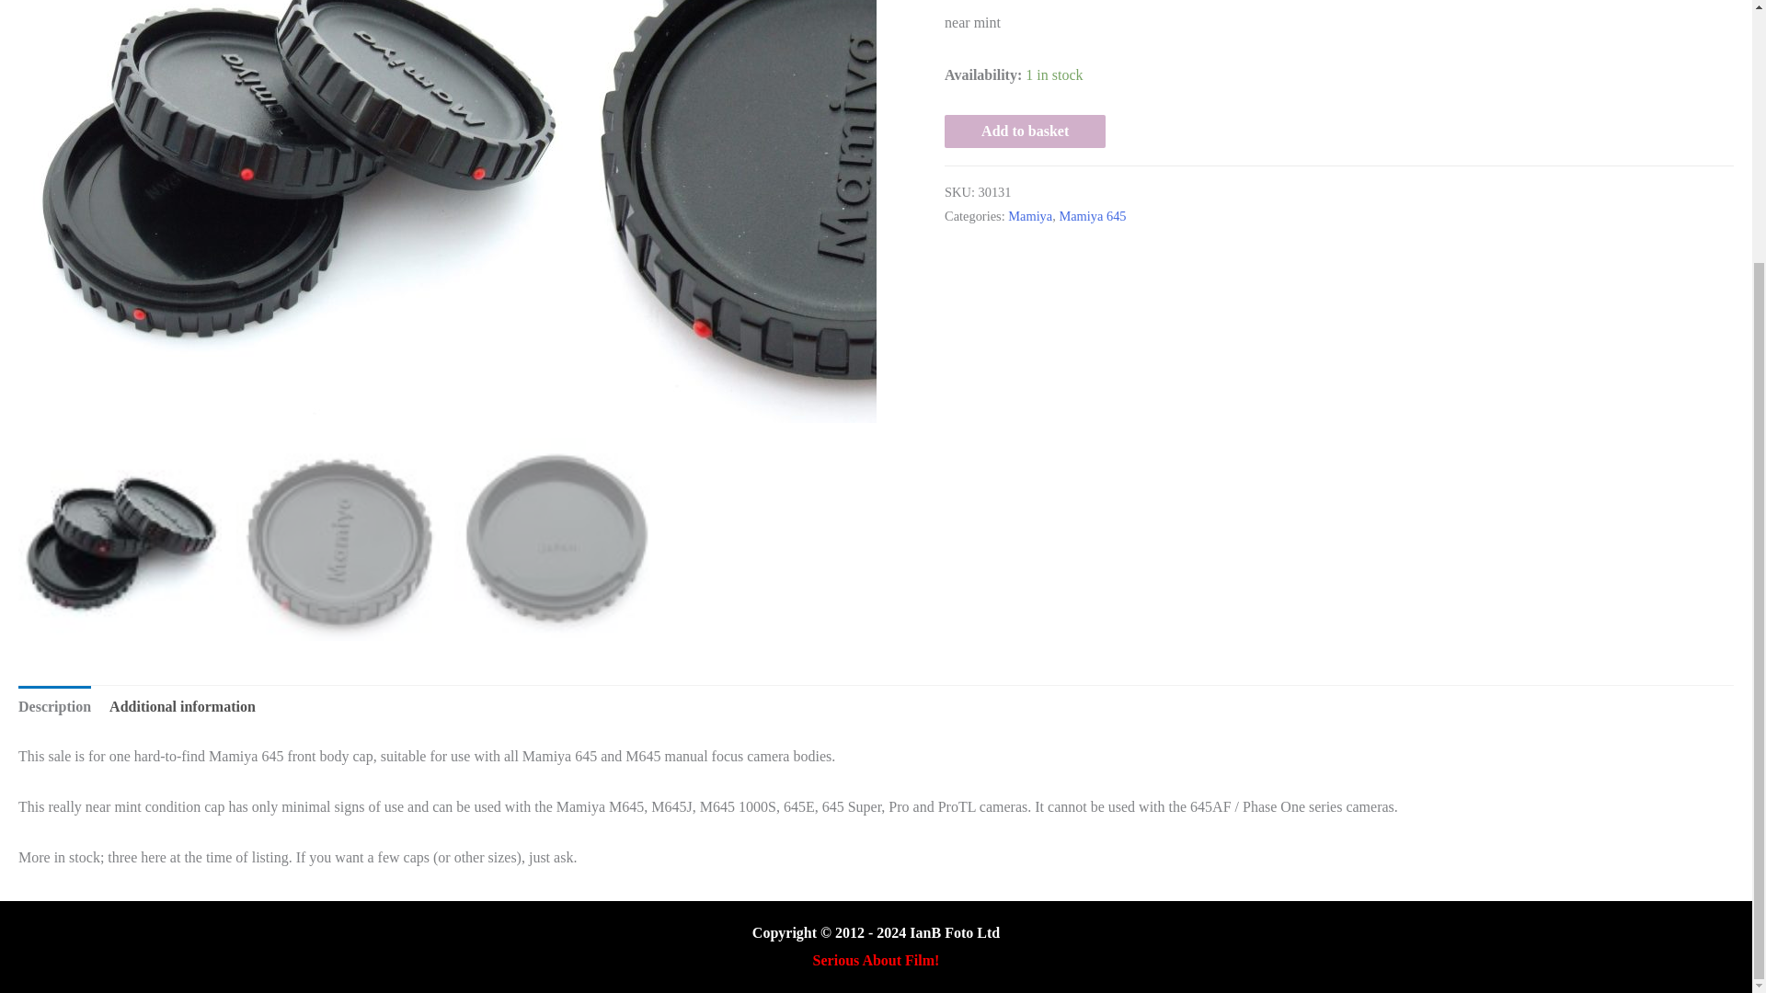 The width and height of the screenshot is (1766, 993). Describe the element at coordinates (54, 706) in the screenshot. I see `Description` at that location.